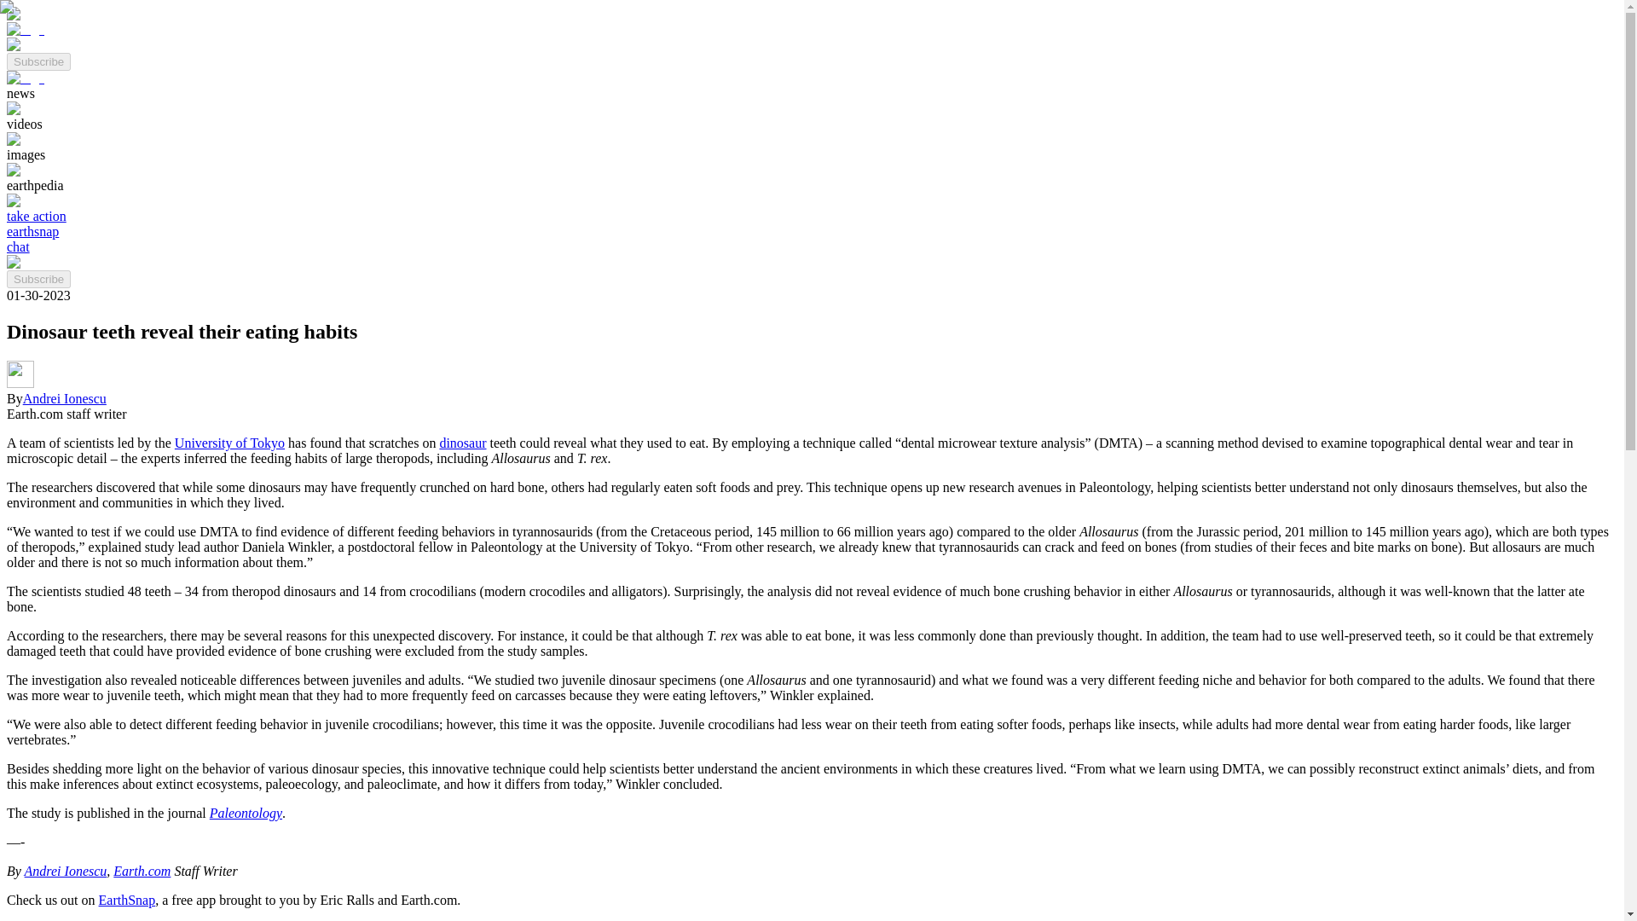  I want to click on take action, so click(36, 217).